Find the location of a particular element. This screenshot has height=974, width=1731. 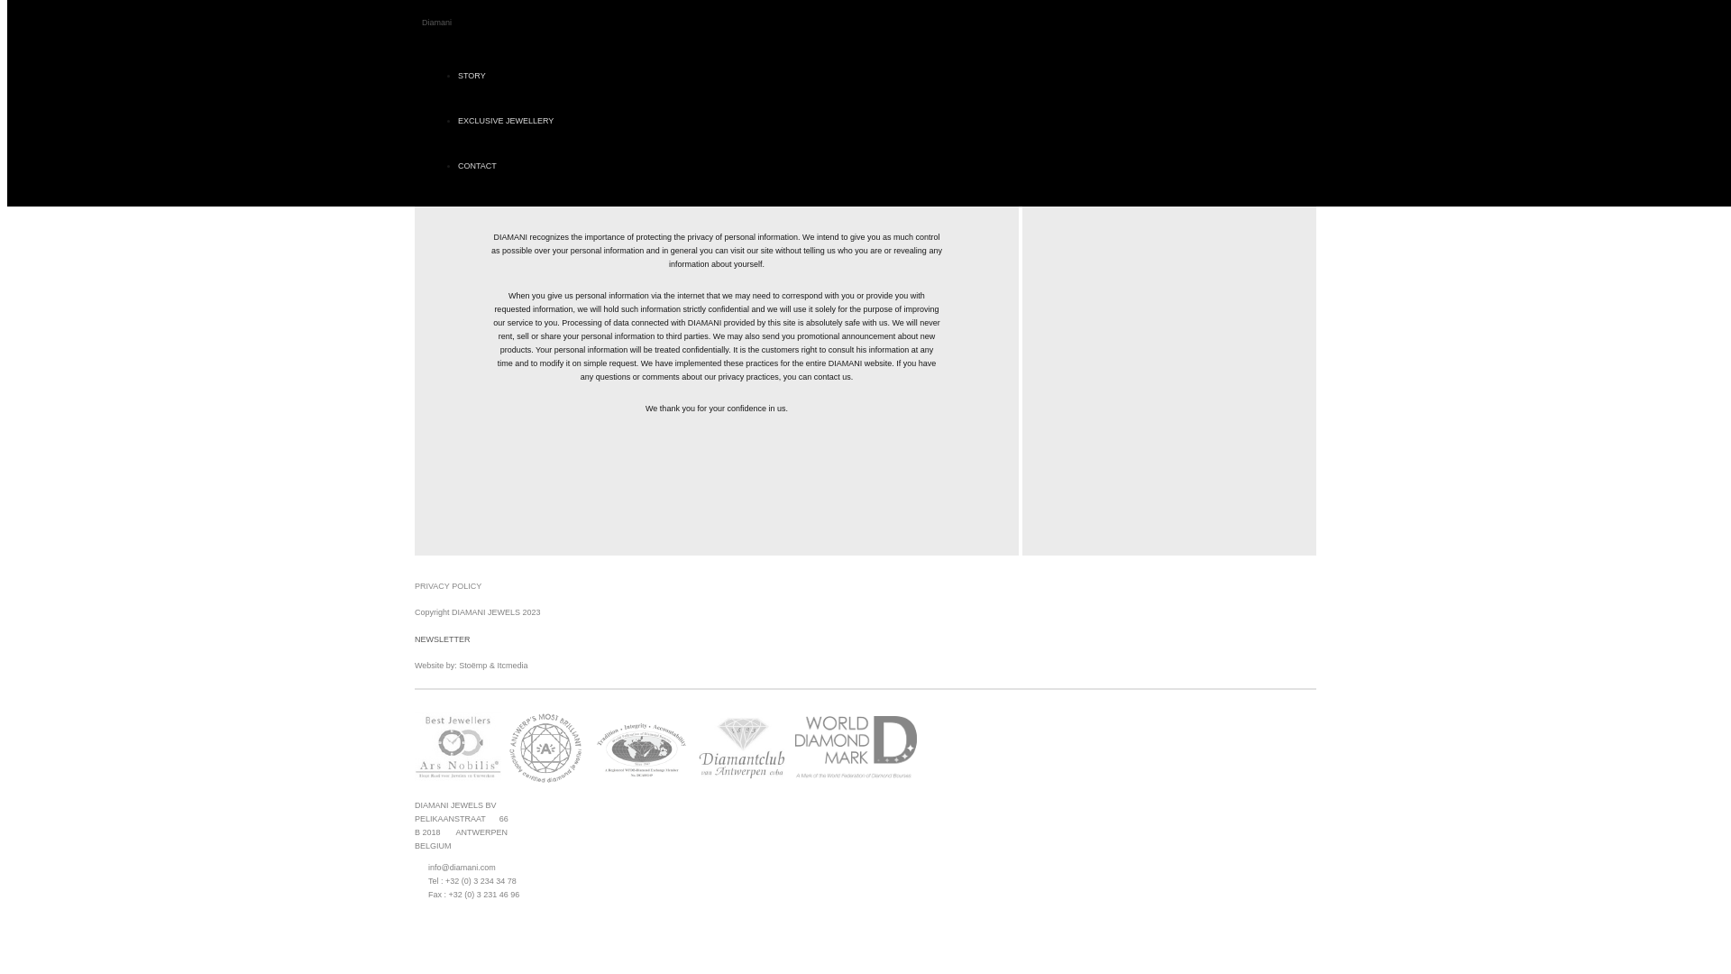

EXCLUSIVE JEWELLERY is located at coordinates (506, 121).